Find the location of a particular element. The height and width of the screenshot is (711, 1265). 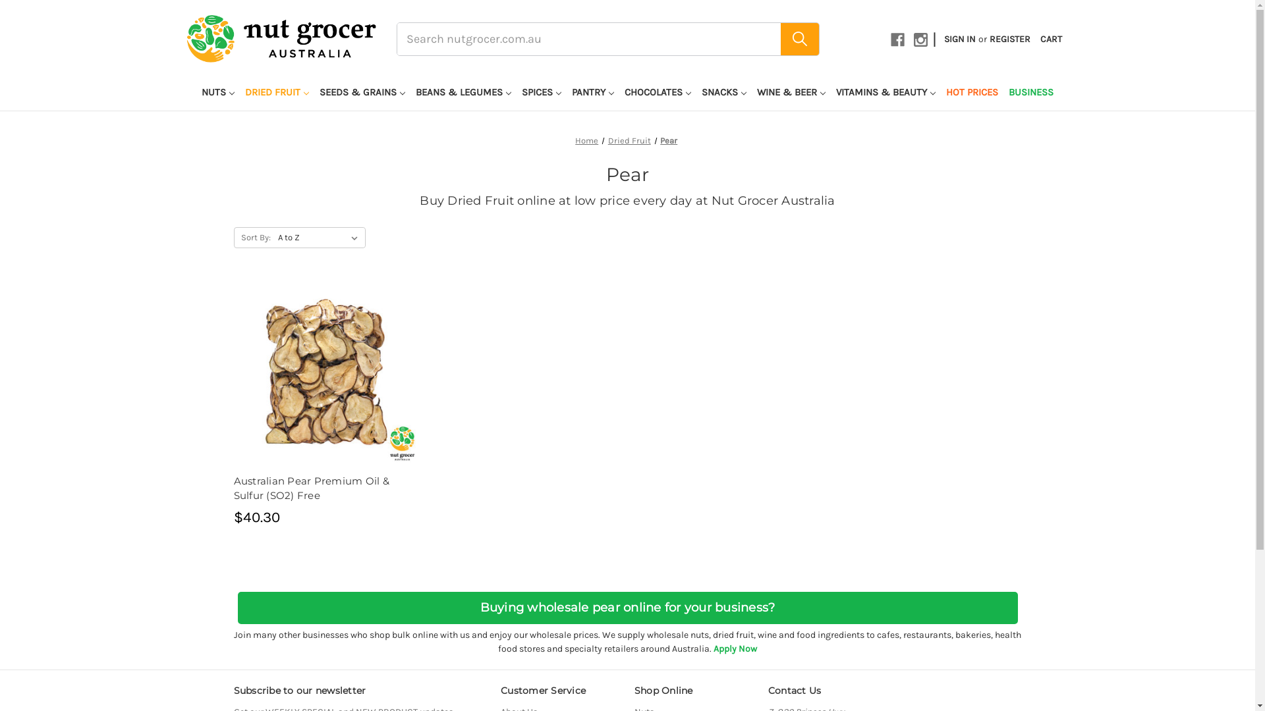

Apply Now is located at coordinates (735, 649).